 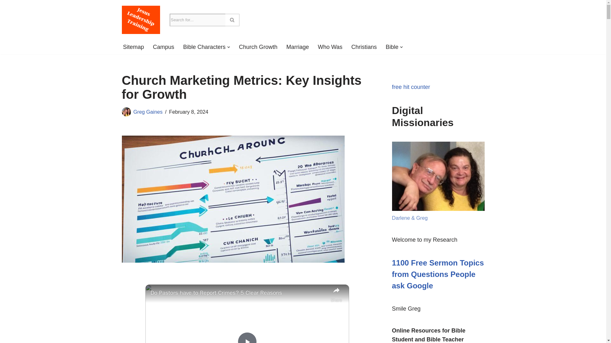 What do you see at coordinates (364, 47) in the screenshot?
I see `Christians` at bounding box center [364, 47].